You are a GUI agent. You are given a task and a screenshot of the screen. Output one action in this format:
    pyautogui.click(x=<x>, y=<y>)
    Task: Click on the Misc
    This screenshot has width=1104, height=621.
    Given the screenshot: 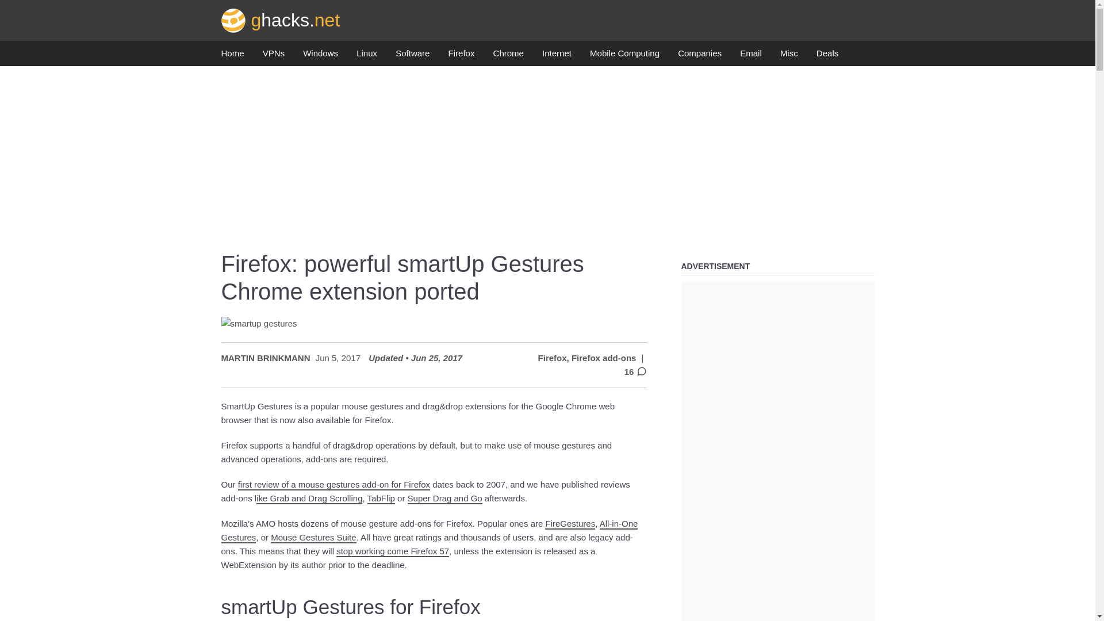 What is the action you would take?
    pyautogui.click(x=789, y=56)
    